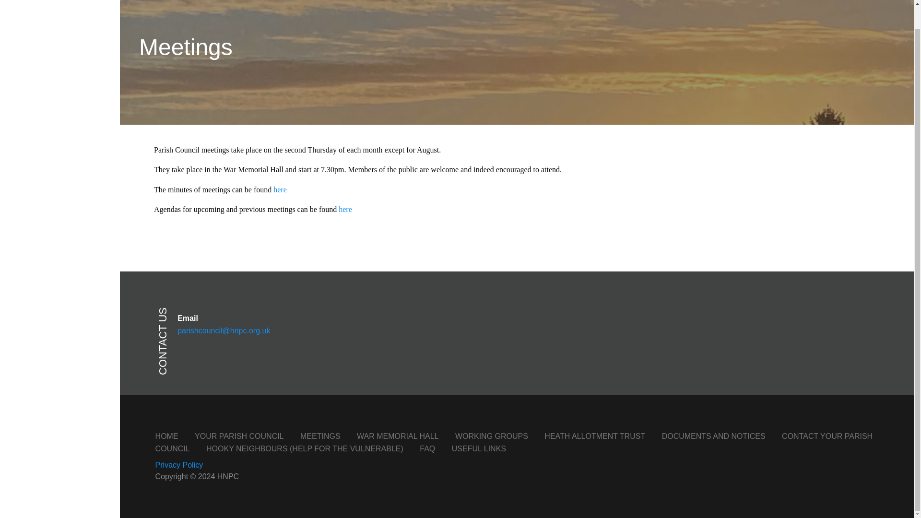 This screenshot has width=921, height=518. What do you see at coordinates (397, 436) in the screenshot?
I see `WAR MEMORIAL HALL` at bounding box center [397, 436].